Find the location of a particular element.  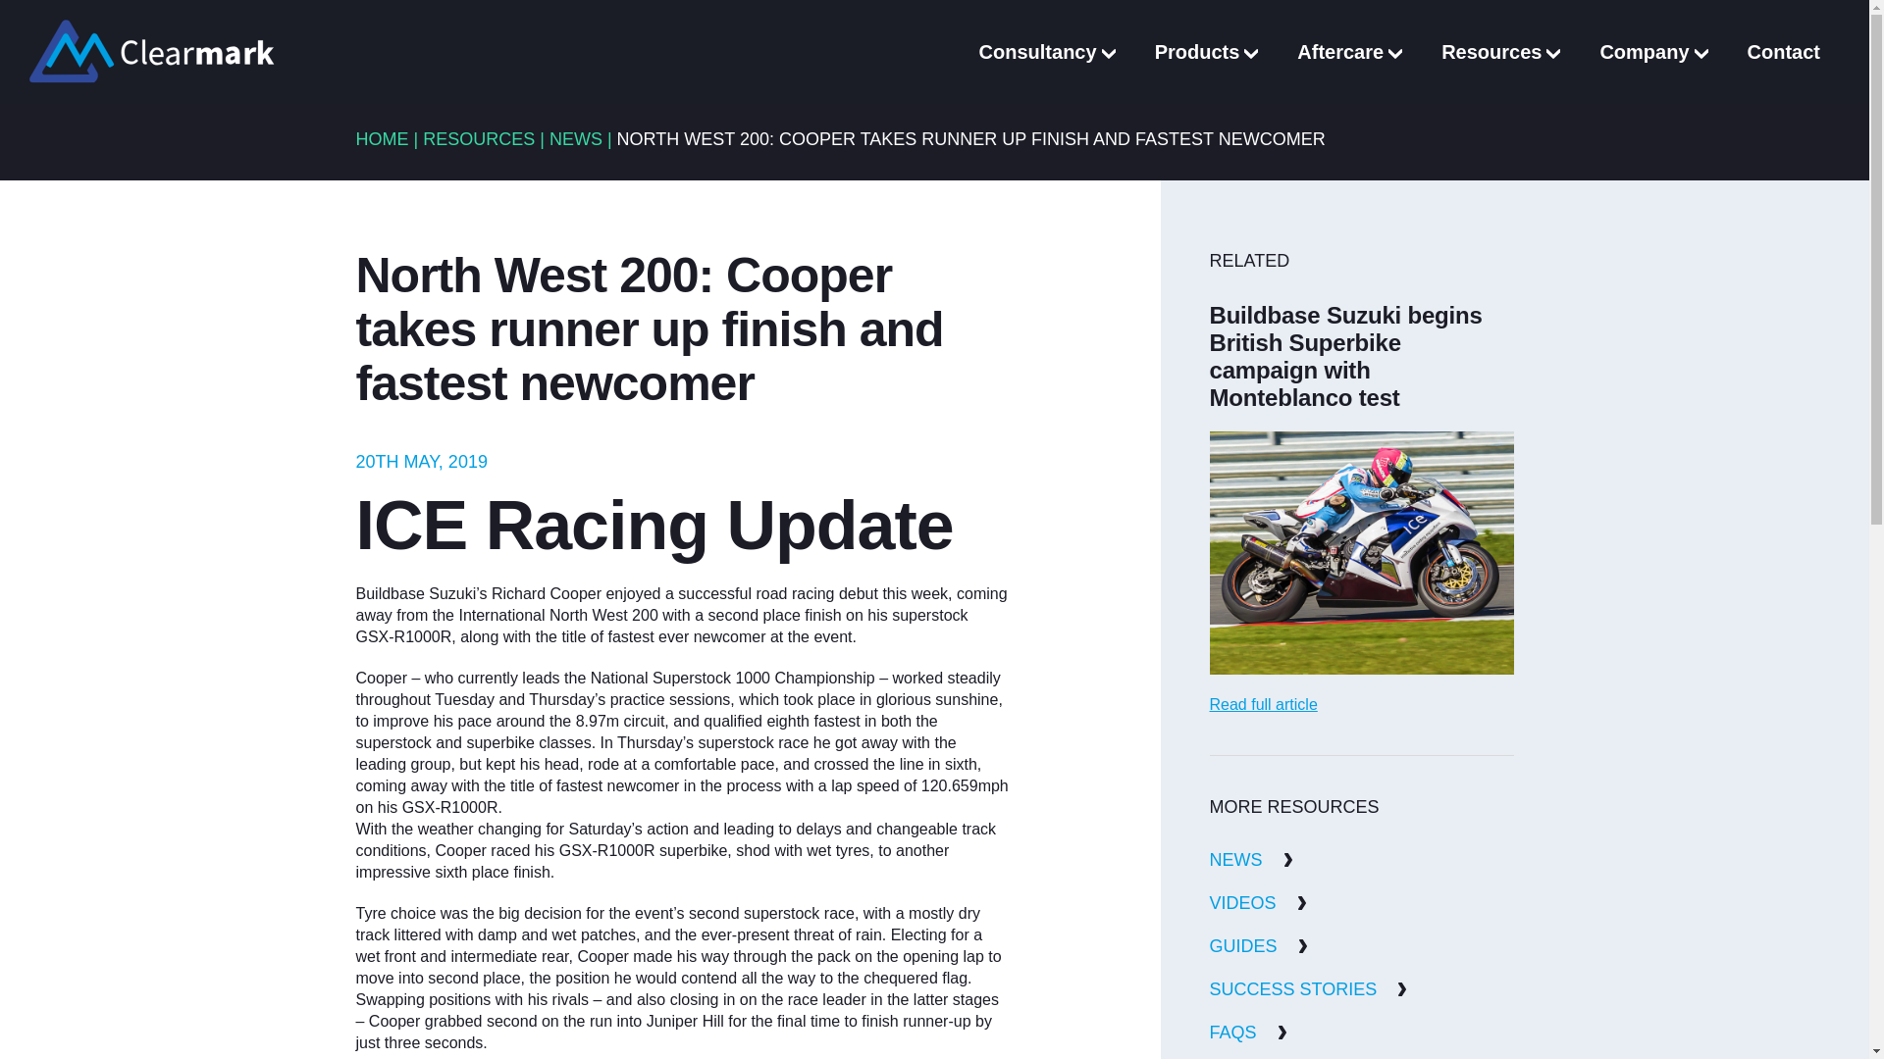

NEWS is located at coordinates (1250, 859).